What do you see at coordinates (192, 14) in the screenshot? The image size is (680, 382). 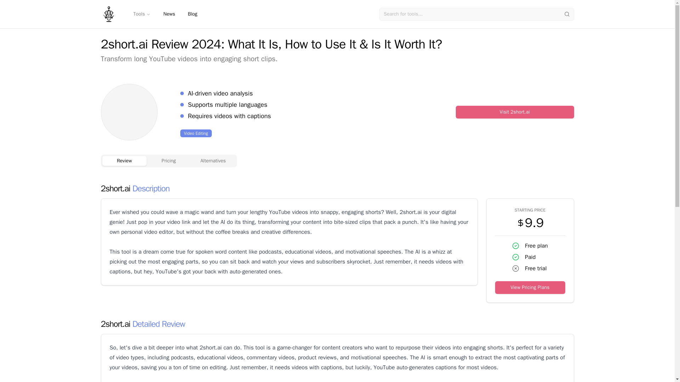 I see `Blog` at bounding box center [192, 14].